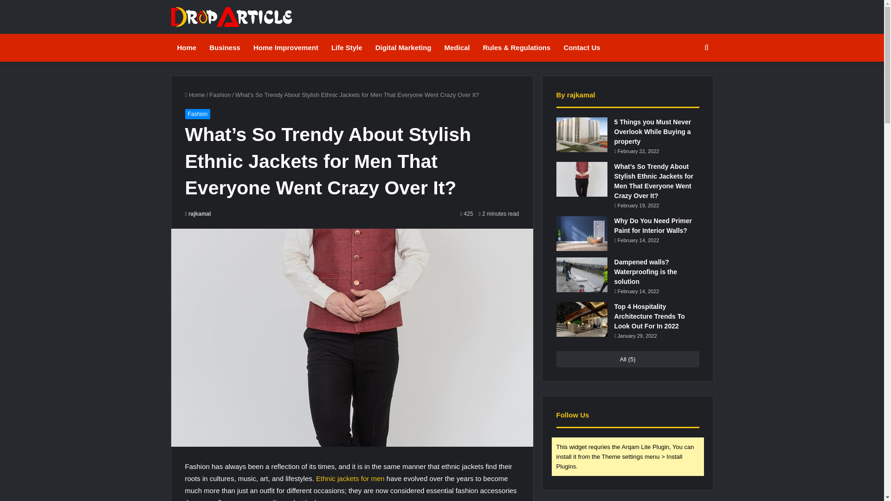 The height and width of the screenshot is (501, 891). What do you see at coordinates (194, 95) in the screenshot?
I see `Home` at bounding box center [194, 95].